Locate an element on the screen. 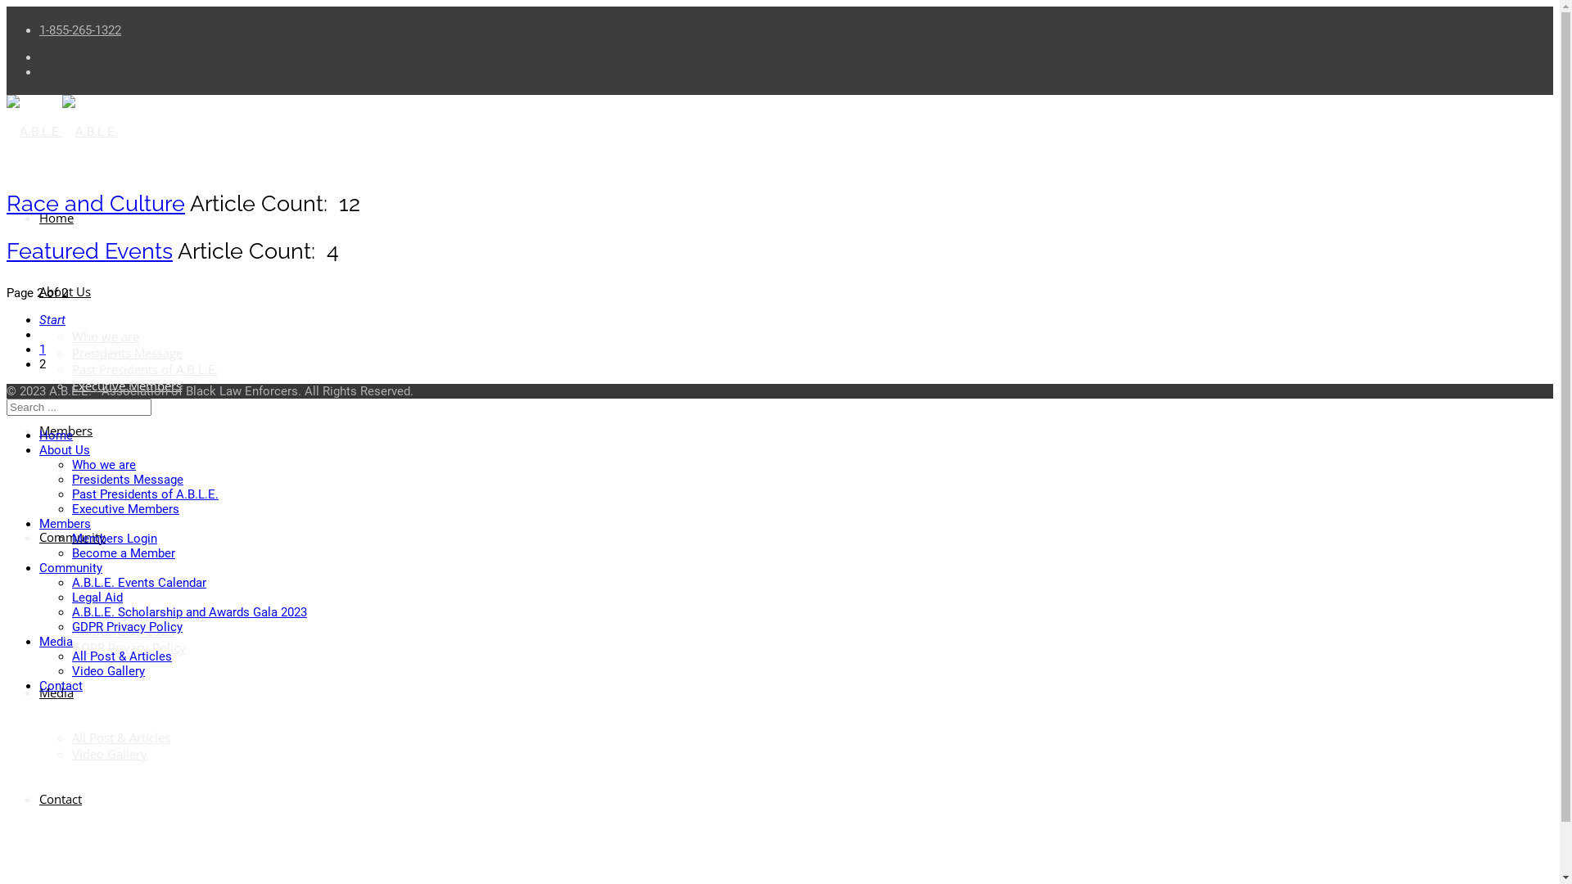 The width and height of the screenshot is (1572, 884). Race and Culture is located at coordinates (96, 203).